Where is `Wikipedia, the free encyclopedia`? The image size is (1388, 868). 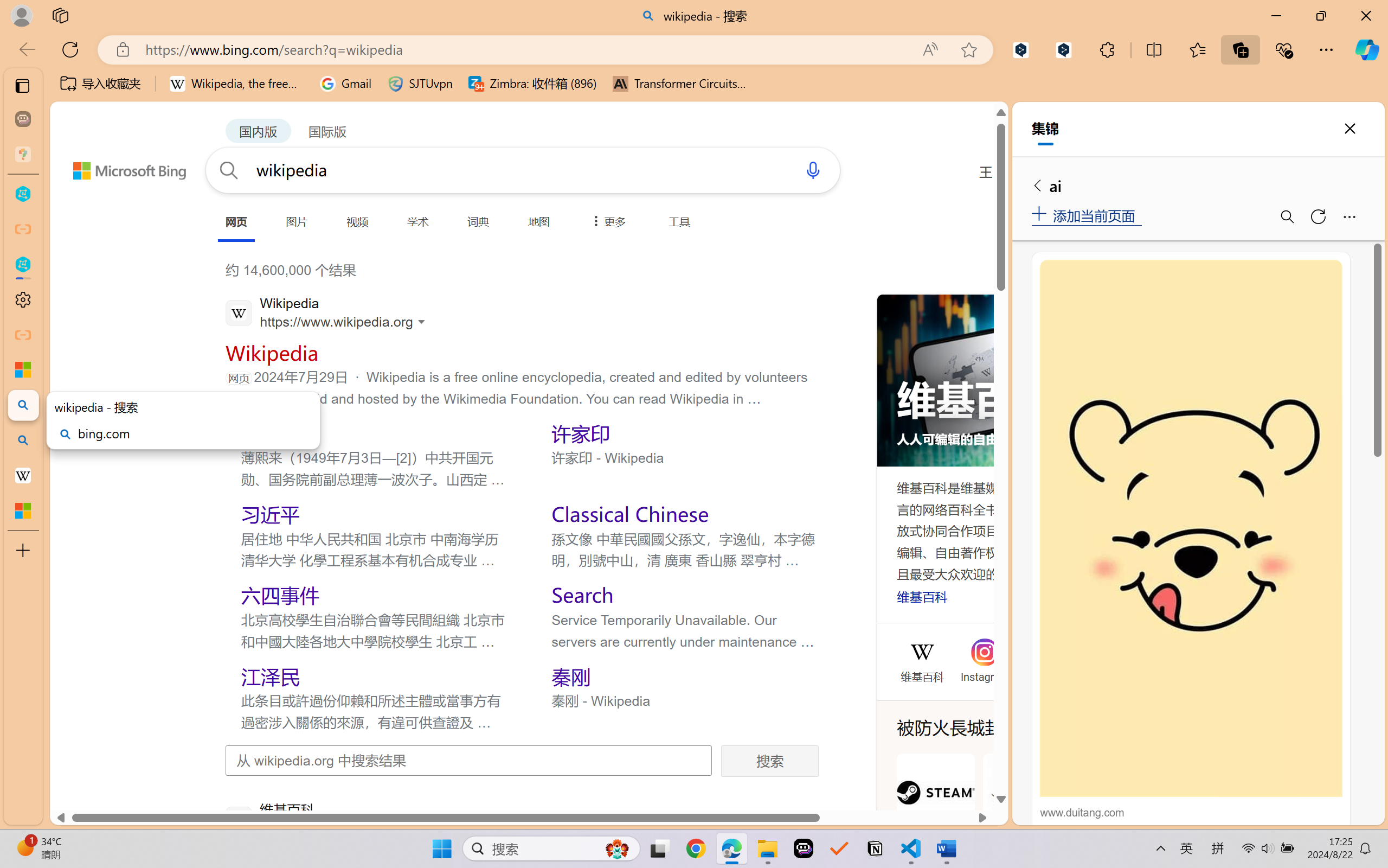
Wikipedia, the free encyclopedia is located at coordinates (236, 84).